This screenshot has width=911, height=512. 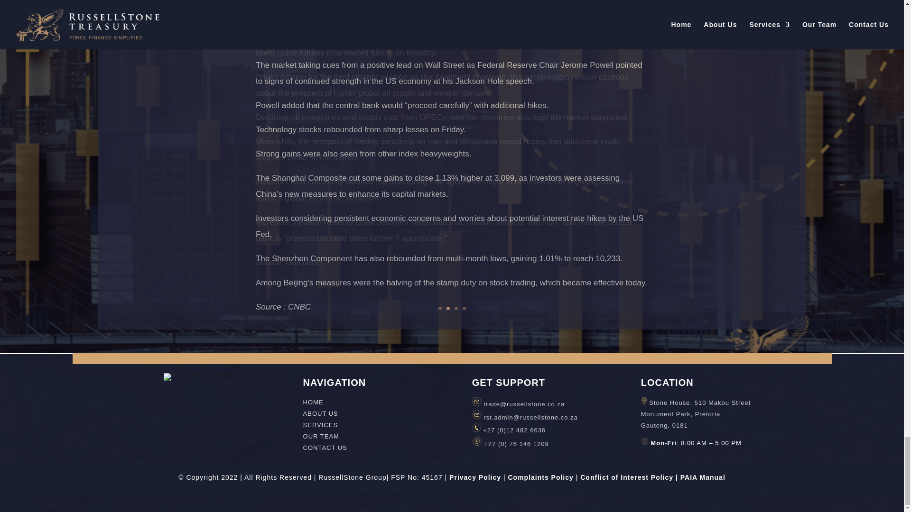 I want to click on OUR TEAM, so click(x=321, y=436).